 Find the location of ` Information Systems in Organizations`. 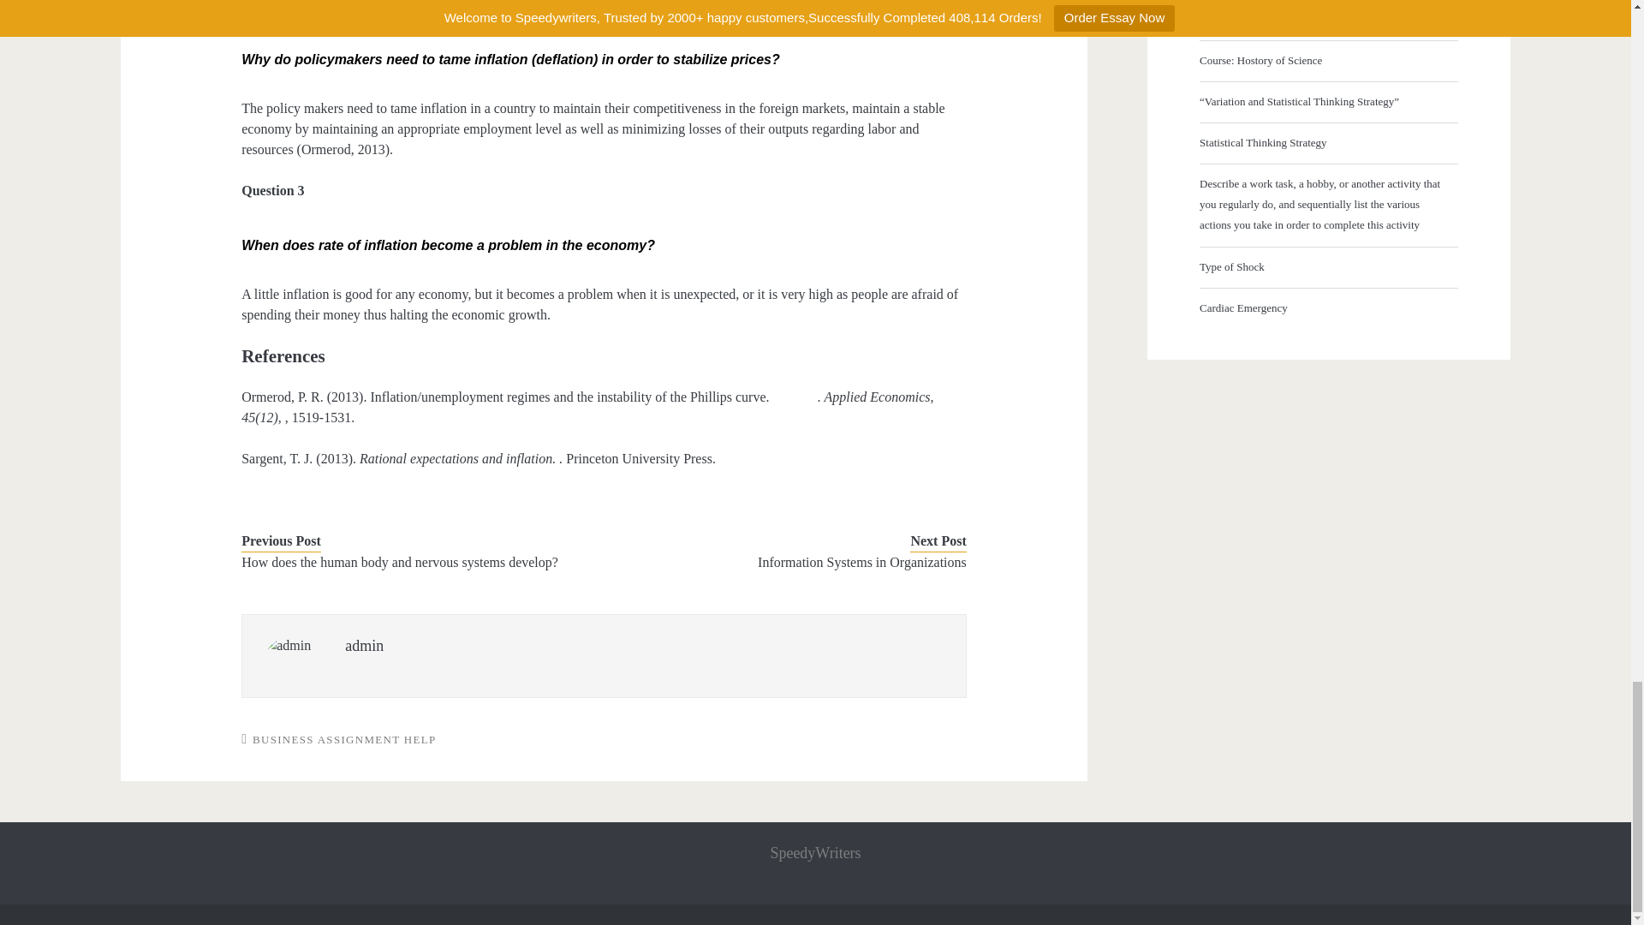

 Information Systems in Organizations is located at coordinates (800, 562).